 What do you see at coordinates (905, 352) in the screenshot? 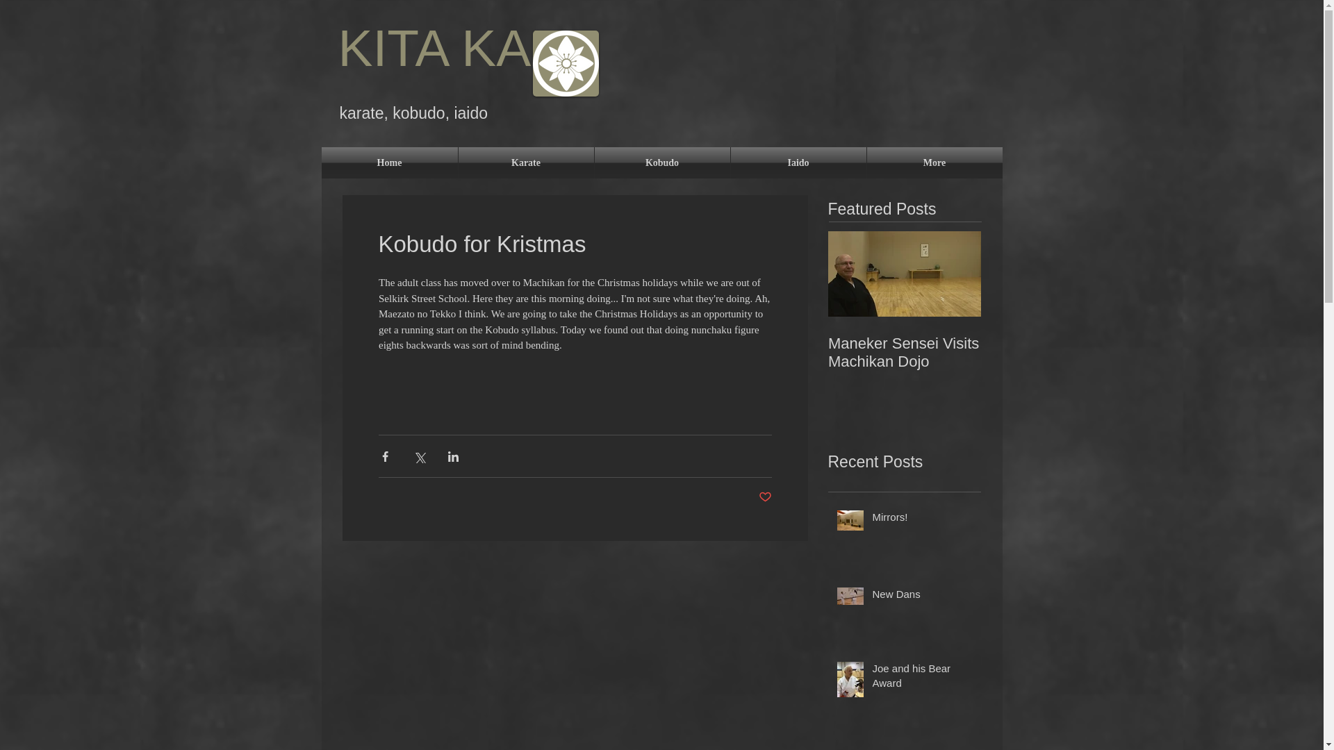
I see `Maneker Sensei Visits Machikan Dojo` at bounding box center [905, 352].